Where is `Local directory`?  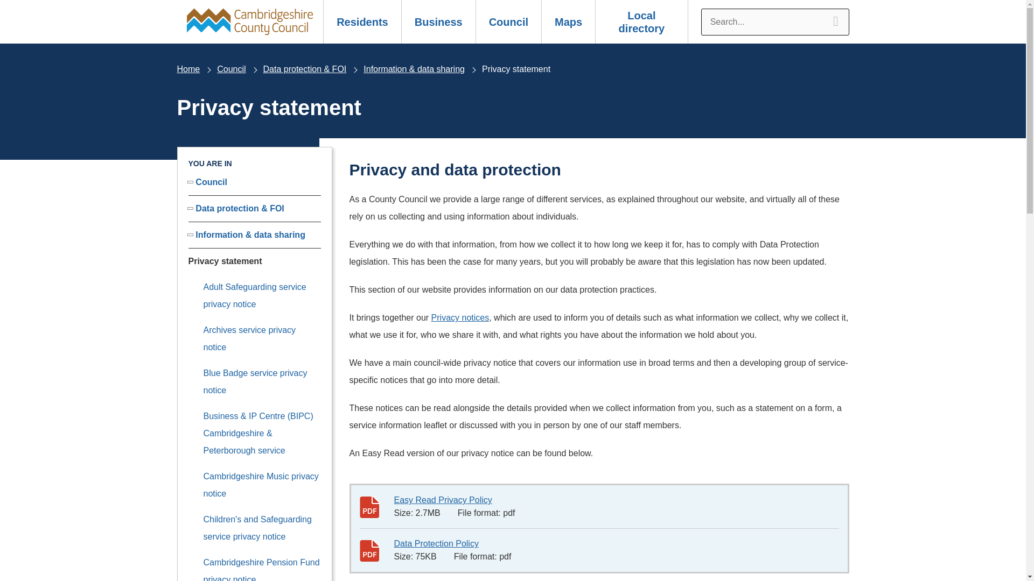
Local directory is located at coordinates (642, 22).